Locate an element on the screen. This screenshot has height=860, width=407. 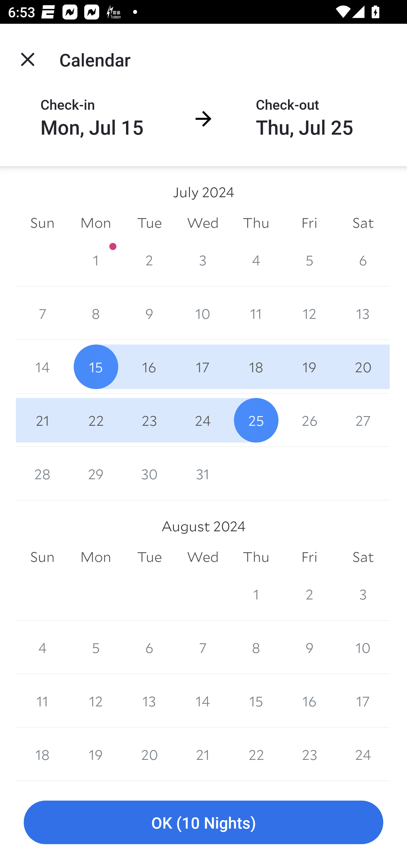
4 4 August 2024 is located at coordinates (42, 647).